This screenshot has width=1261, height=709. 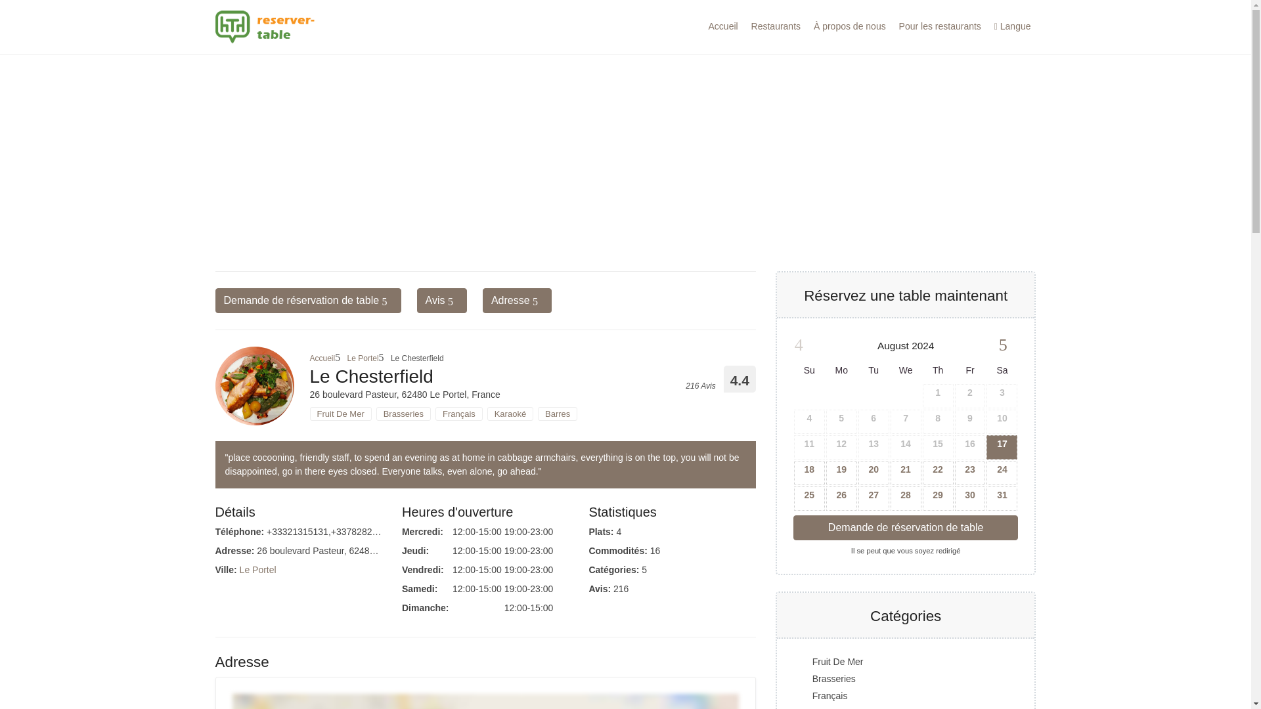 What do you see at coordinates (724, 26) in the screenshot?
I see `Accueil` at bounding box center [724, 26].